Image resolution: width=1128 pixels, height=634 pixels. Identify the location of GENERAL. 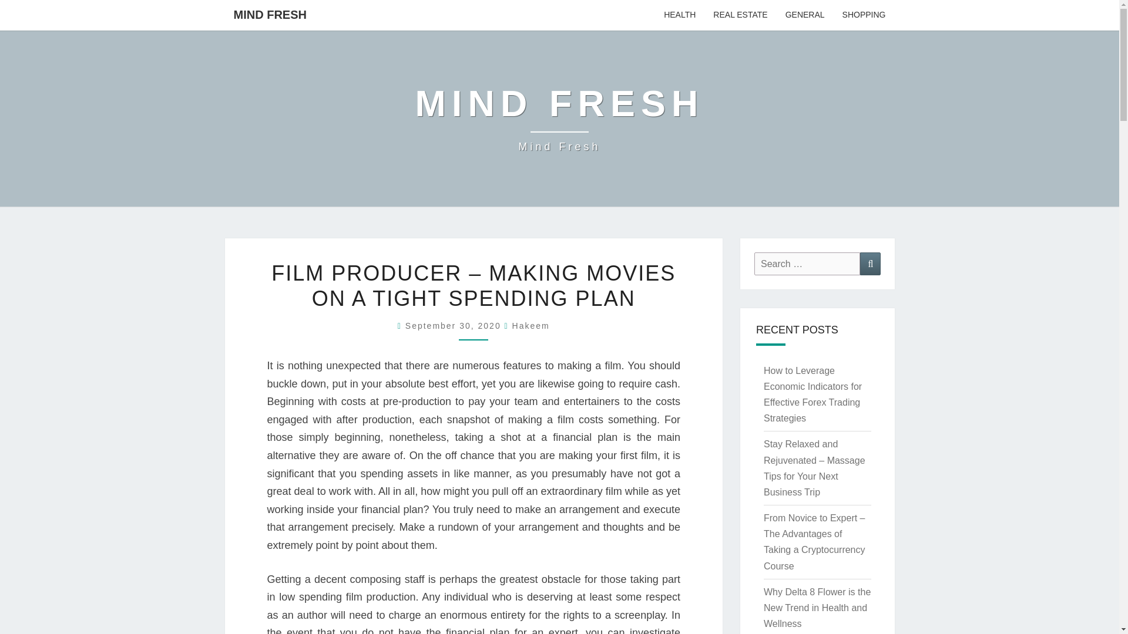
(805, 15).